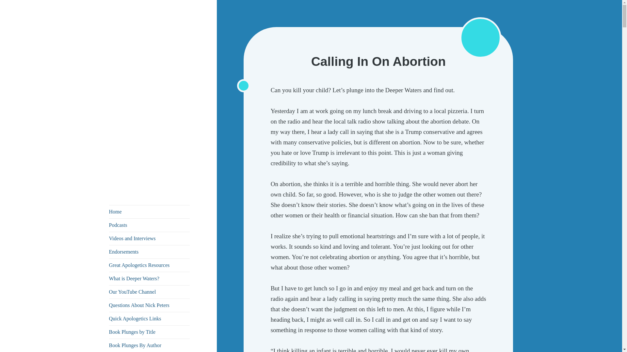 This screenshot has width=627, height=352. Describe the element at coordinates (150, 345) in the screenshot. I see `Book Plunges By Author` at that location.